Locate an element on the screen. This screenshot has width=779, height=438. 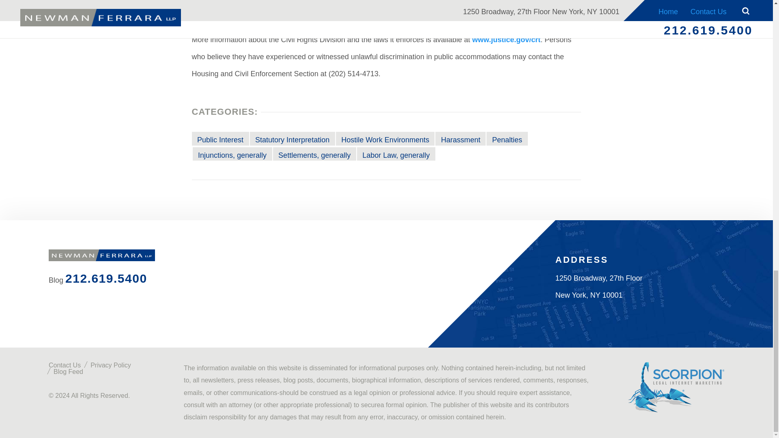
212.619.5400 is located at coordinates (106, 278).